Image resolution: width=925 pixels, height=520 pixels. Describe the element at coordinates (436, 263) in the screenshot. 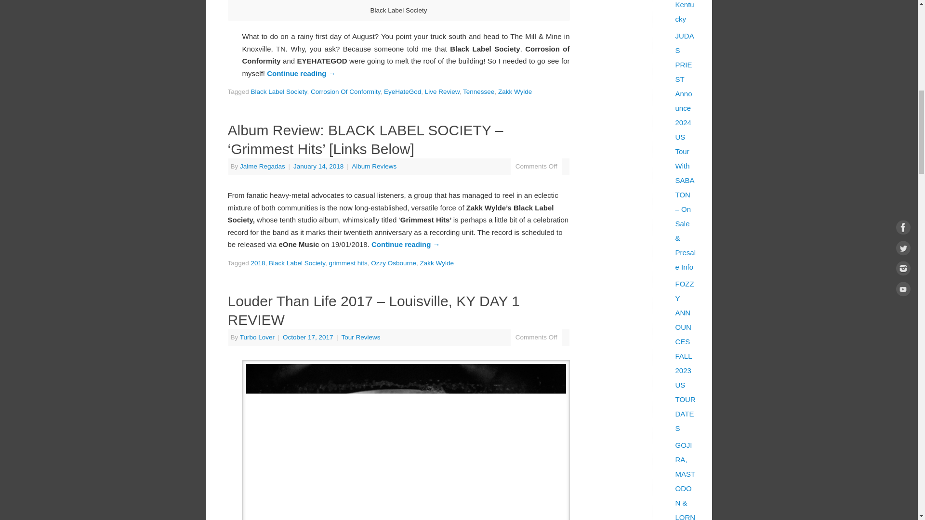

I see `Zakk Wylde` at that location.